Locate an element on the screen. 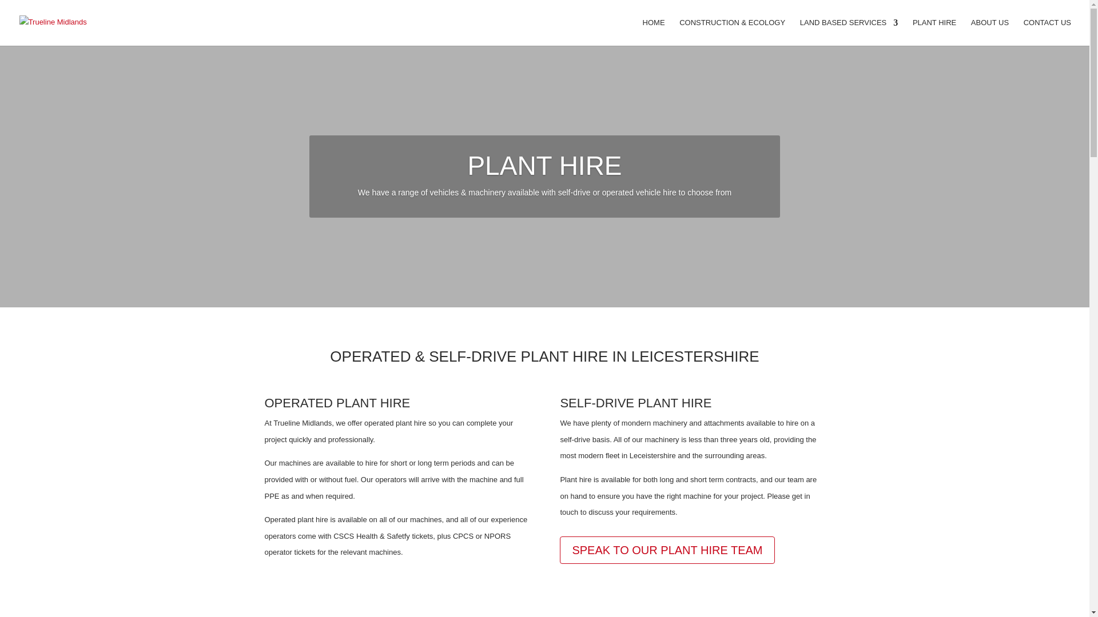  ABOUT US is located at coordinates (989, 32).